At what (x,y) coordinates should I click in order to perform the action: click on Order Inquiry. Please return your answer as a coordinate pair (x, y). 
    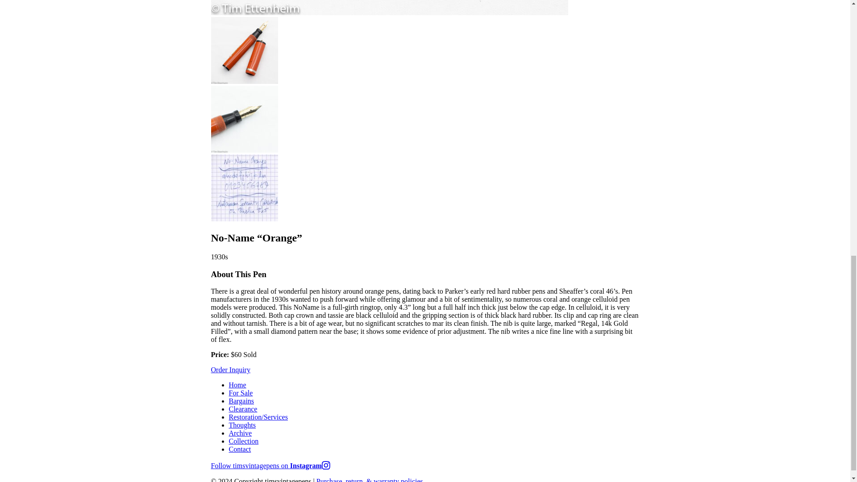
    Looking at the image, I should click on (230, 370).